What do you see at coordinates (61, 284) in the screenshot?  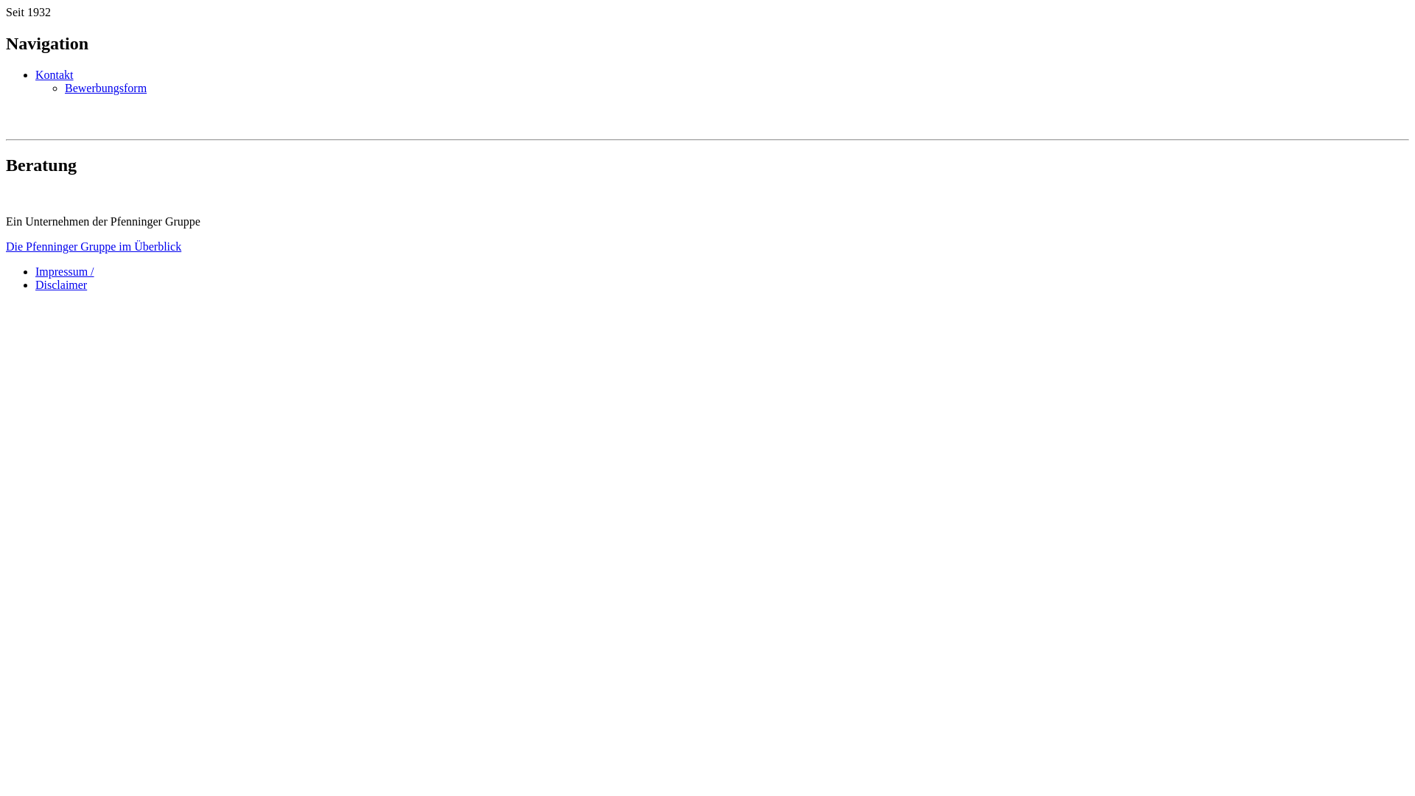 I see `Disclaimer` at bounding box center [61, 284].